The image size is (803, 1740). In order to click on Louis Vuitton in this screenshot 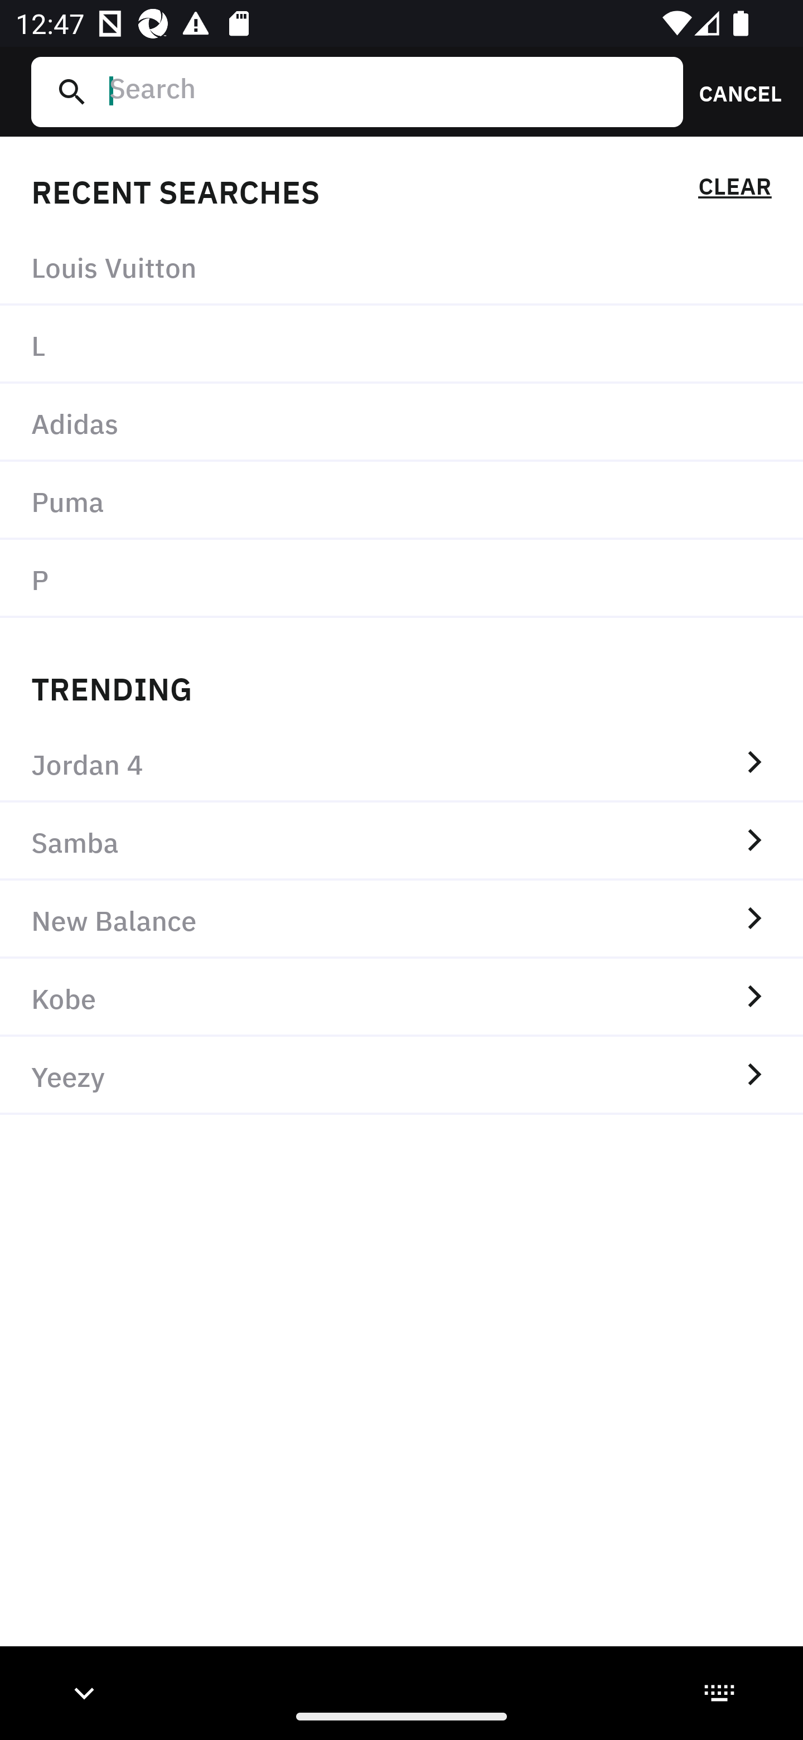, I will do `click(401, 267)`.